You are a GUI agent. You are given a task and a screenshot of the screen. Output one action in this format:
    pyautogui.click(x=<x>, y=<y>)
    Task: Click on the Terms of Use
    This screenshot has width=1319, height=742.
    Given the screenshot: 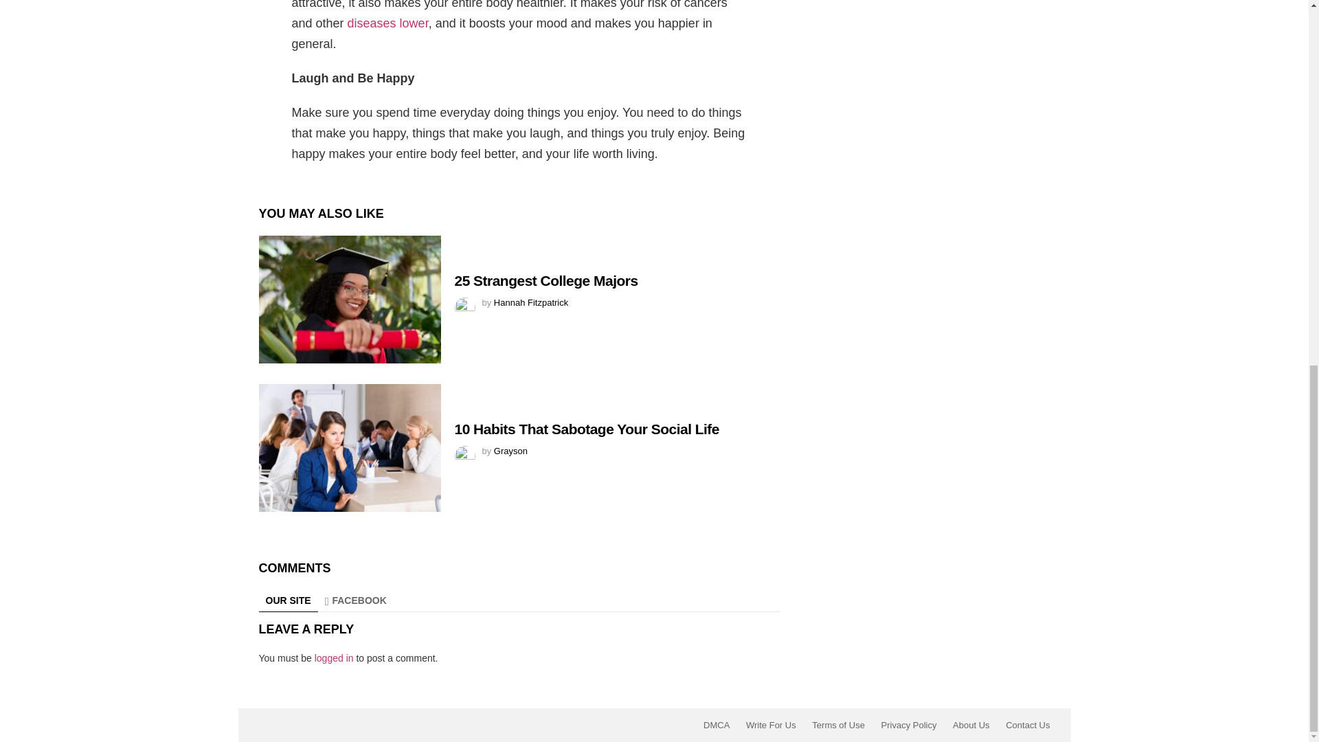 What is the action you would take?
    pyautogui.click(x=838, y=725)
    